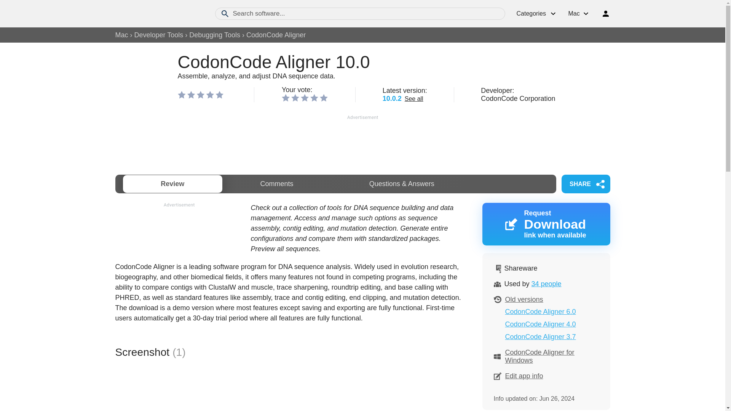 This screenshot has width=731, height=411. Describe the element at coordinates (546, 224) in the screenshot. I see `Comments` at that location.